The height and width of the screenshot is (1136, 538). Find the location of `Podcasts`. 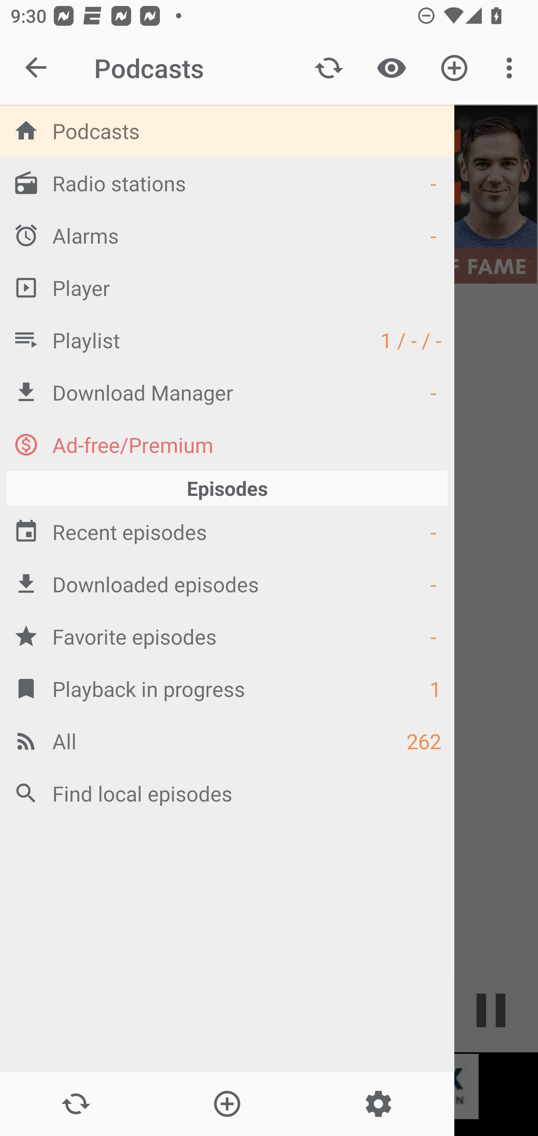

Podcasts is located at coordinates (227, 130).